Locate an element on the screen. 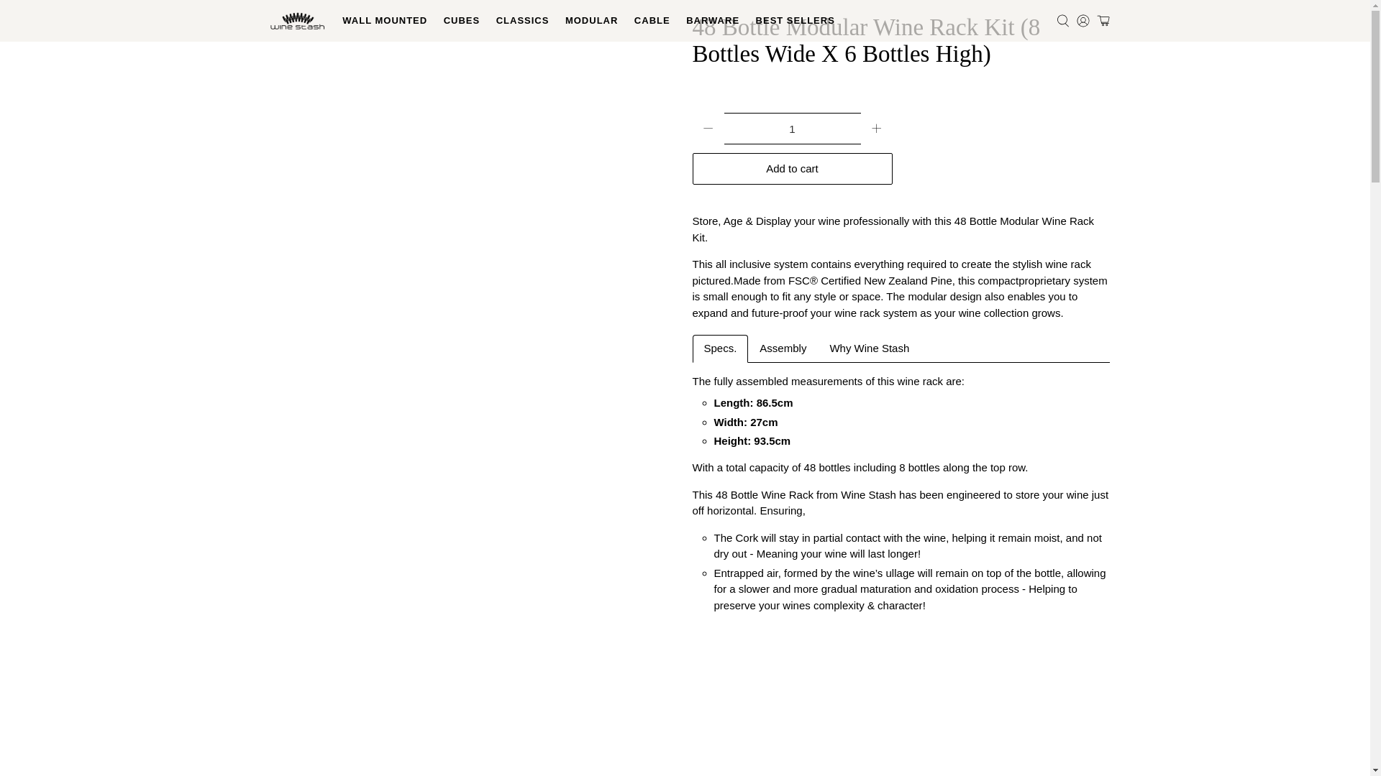 This screenshot has width=1381, height=776. CUBES is located at coordinates (460, 21).